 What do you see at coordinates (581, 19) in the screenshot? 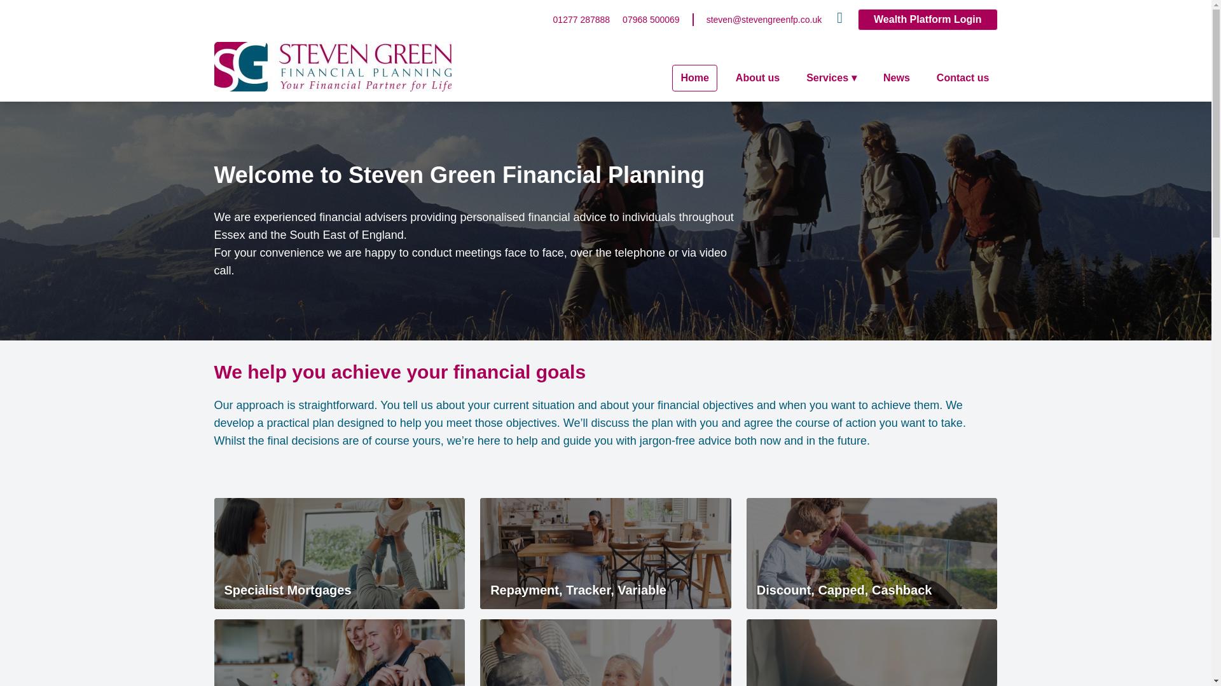
I see `01277 287888` at bounding box center [581, 19].